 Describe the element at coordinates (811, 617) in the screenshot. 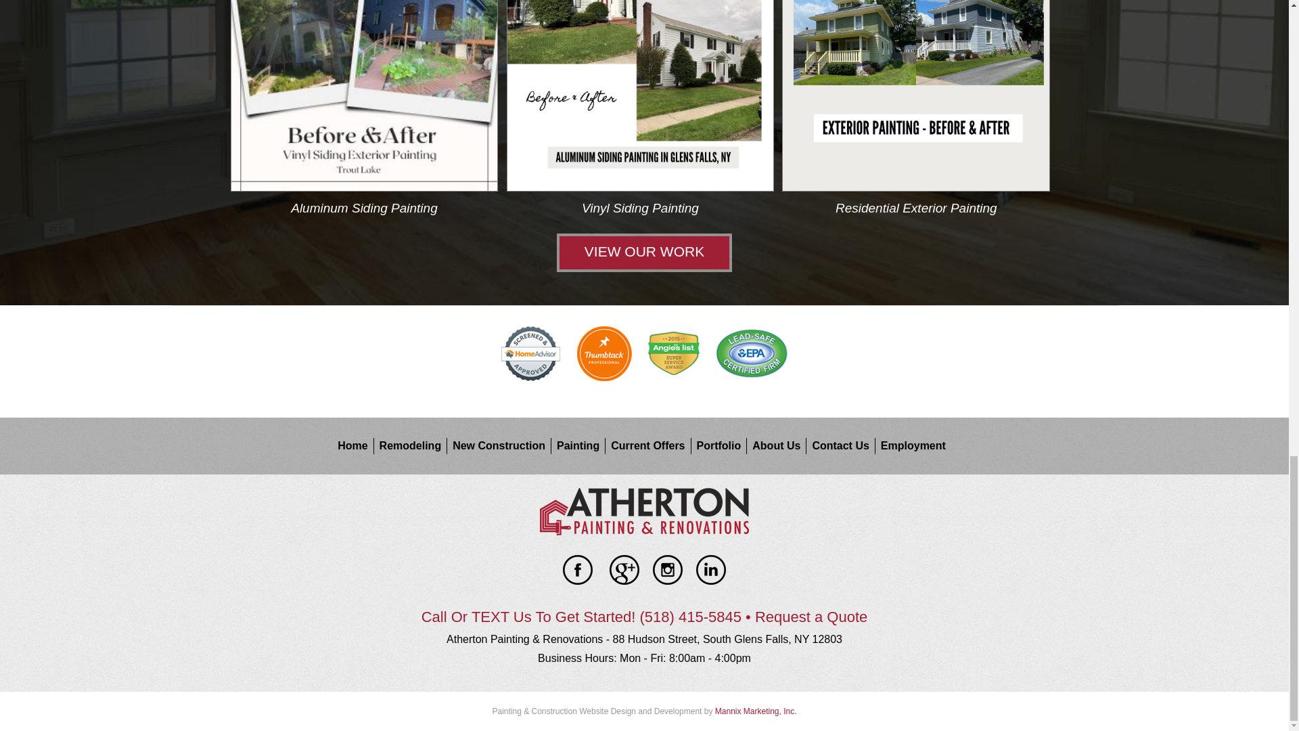

I see `Request a Quote` at that location.